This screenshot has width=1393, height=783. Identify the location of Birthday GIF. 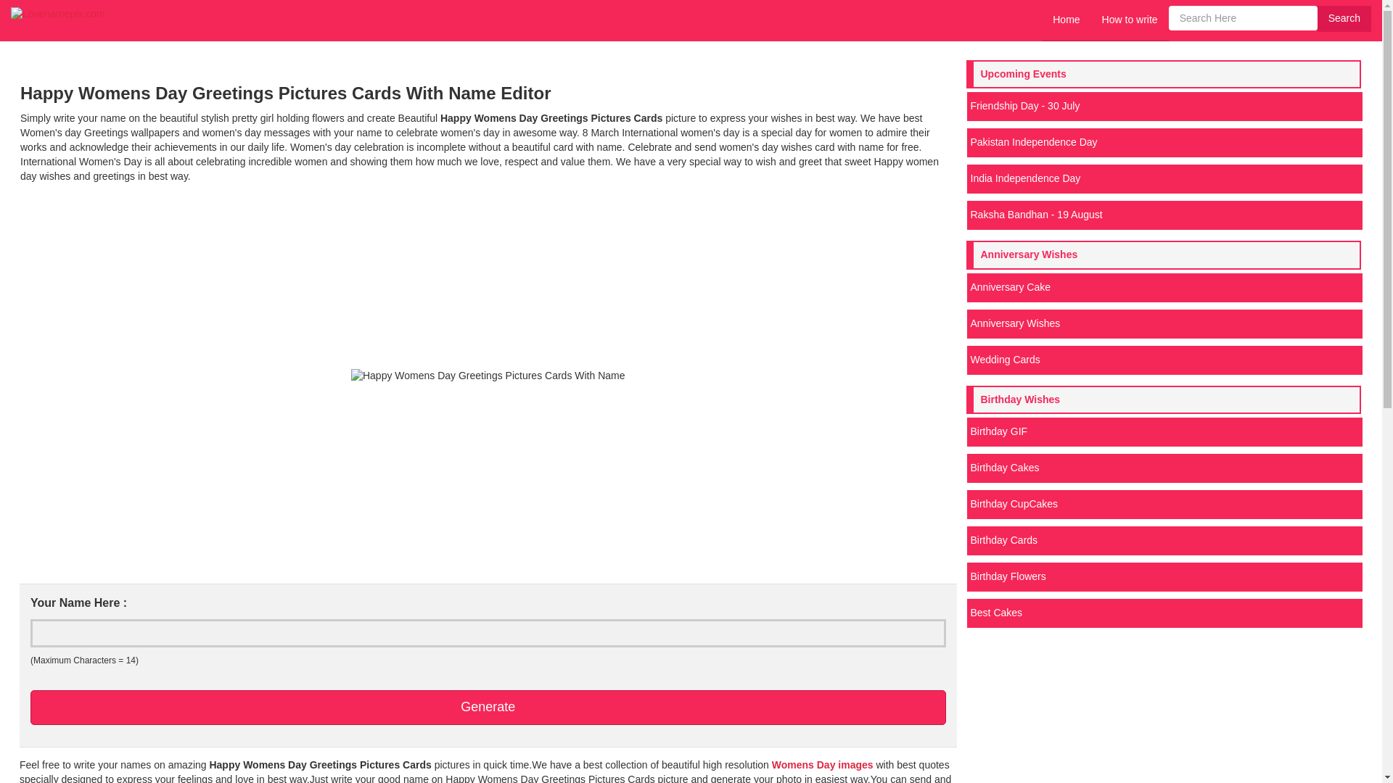
(1164, 431).